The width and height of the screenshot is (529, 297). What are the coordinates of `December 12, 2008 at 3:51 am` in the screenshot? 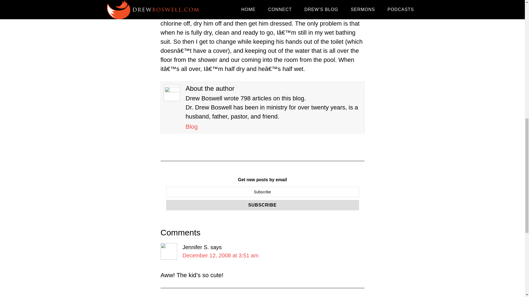 It's located at (220, 255).